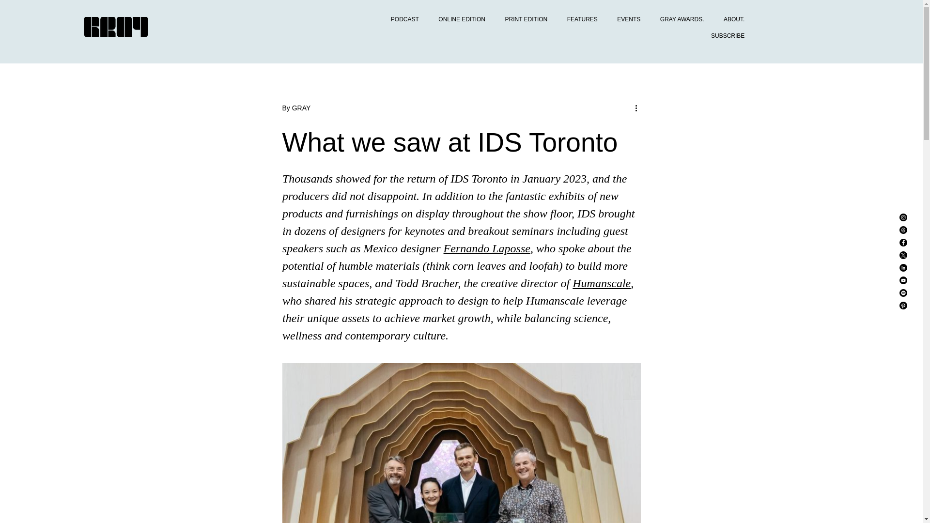 The height and width of the screenshot is (523, 930). Describe the element at coordinates (602, 283) in the screenshot. I see `Humanscale` at that location.